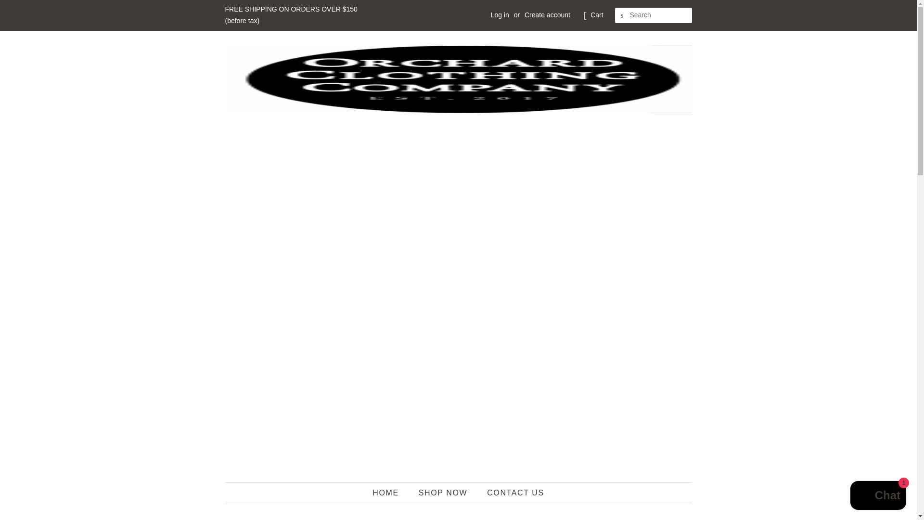 The height and width of the screenshot is (520, 924). I want to click on HOME, so click(390, 493).